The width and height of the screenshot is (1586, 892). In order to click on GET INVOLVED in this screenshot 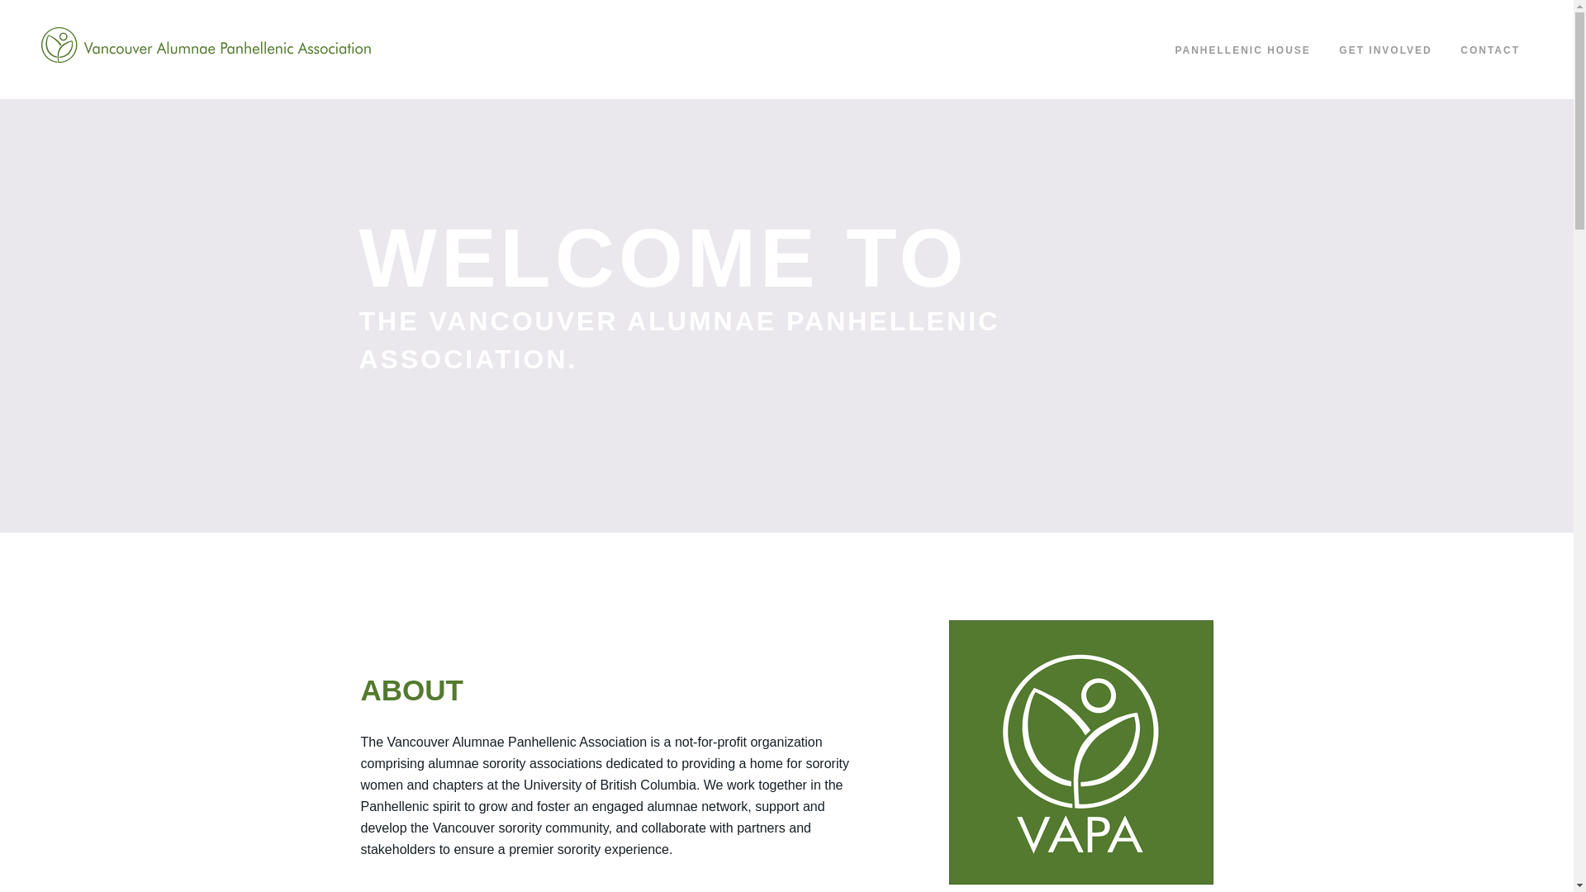, I will do `click(1385, 50)`.